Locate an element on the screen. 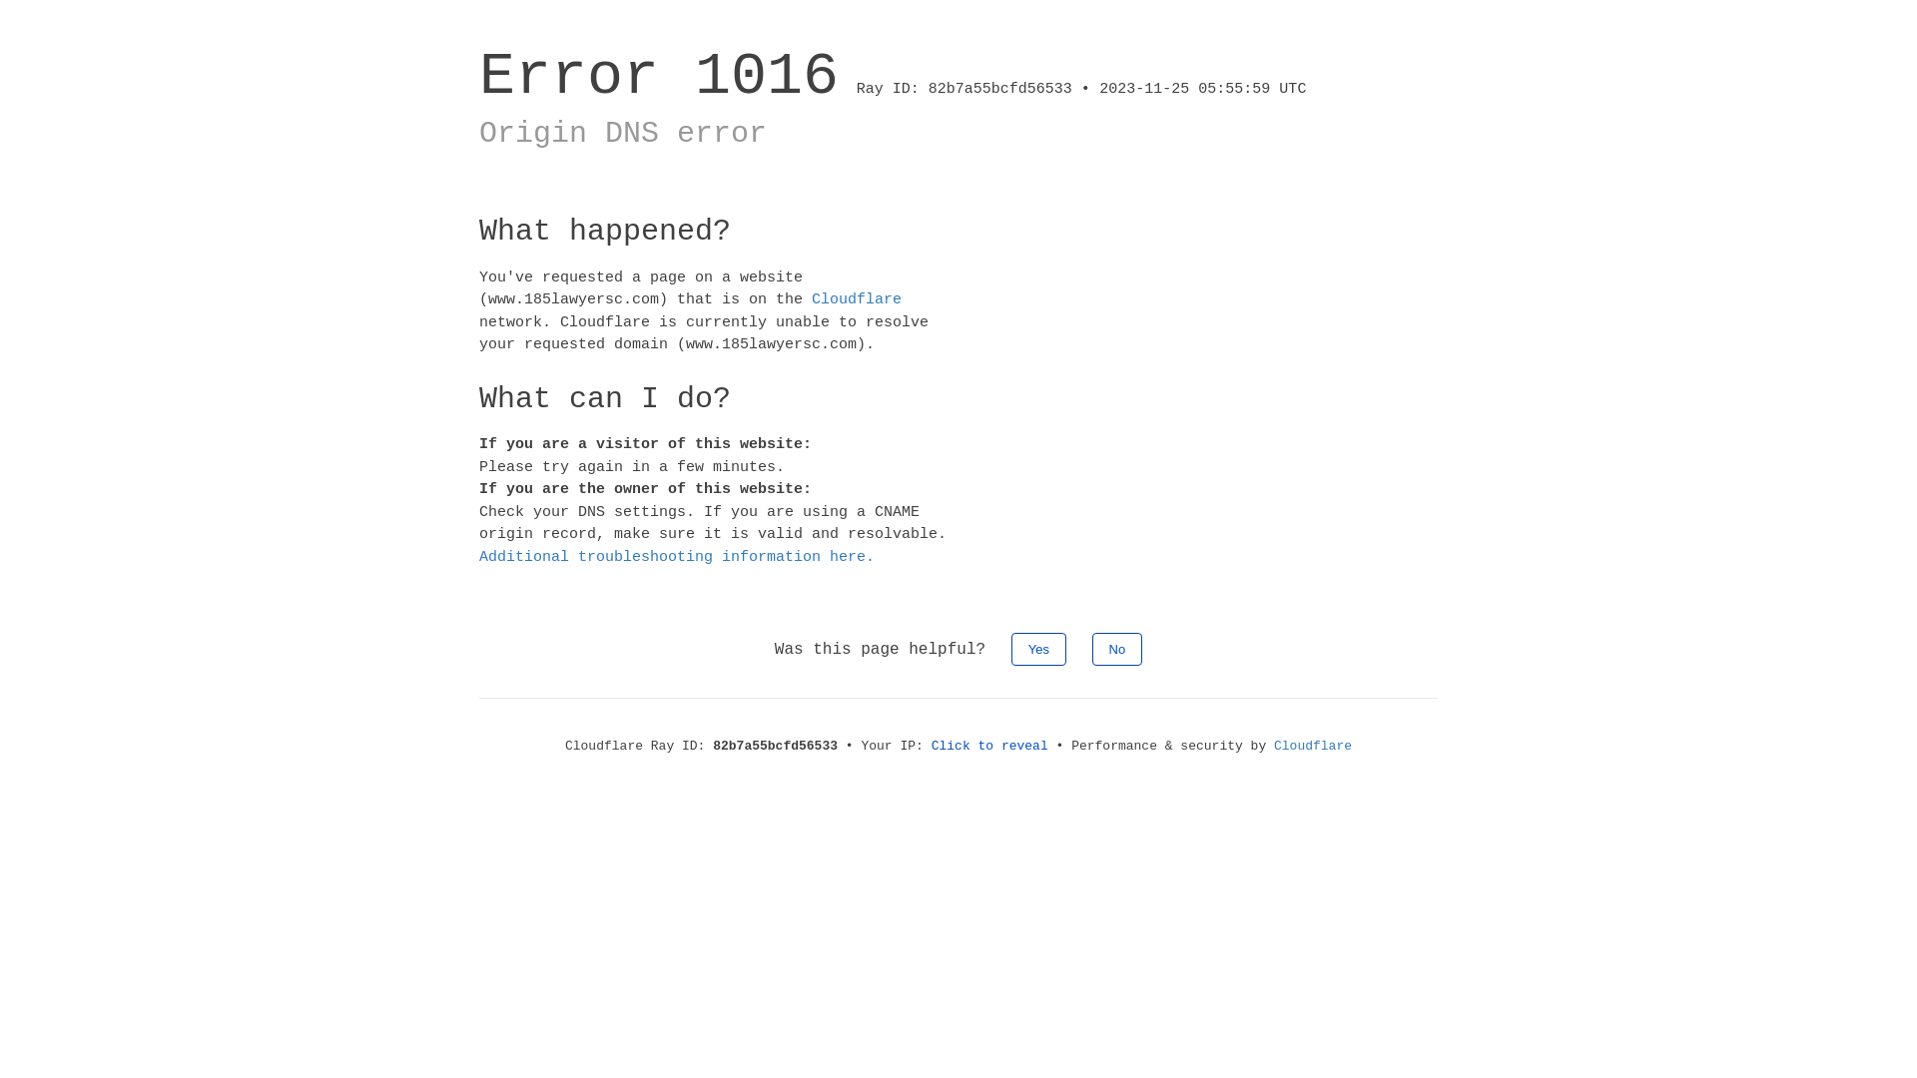  Yes is located at coordinates (1038, 649).